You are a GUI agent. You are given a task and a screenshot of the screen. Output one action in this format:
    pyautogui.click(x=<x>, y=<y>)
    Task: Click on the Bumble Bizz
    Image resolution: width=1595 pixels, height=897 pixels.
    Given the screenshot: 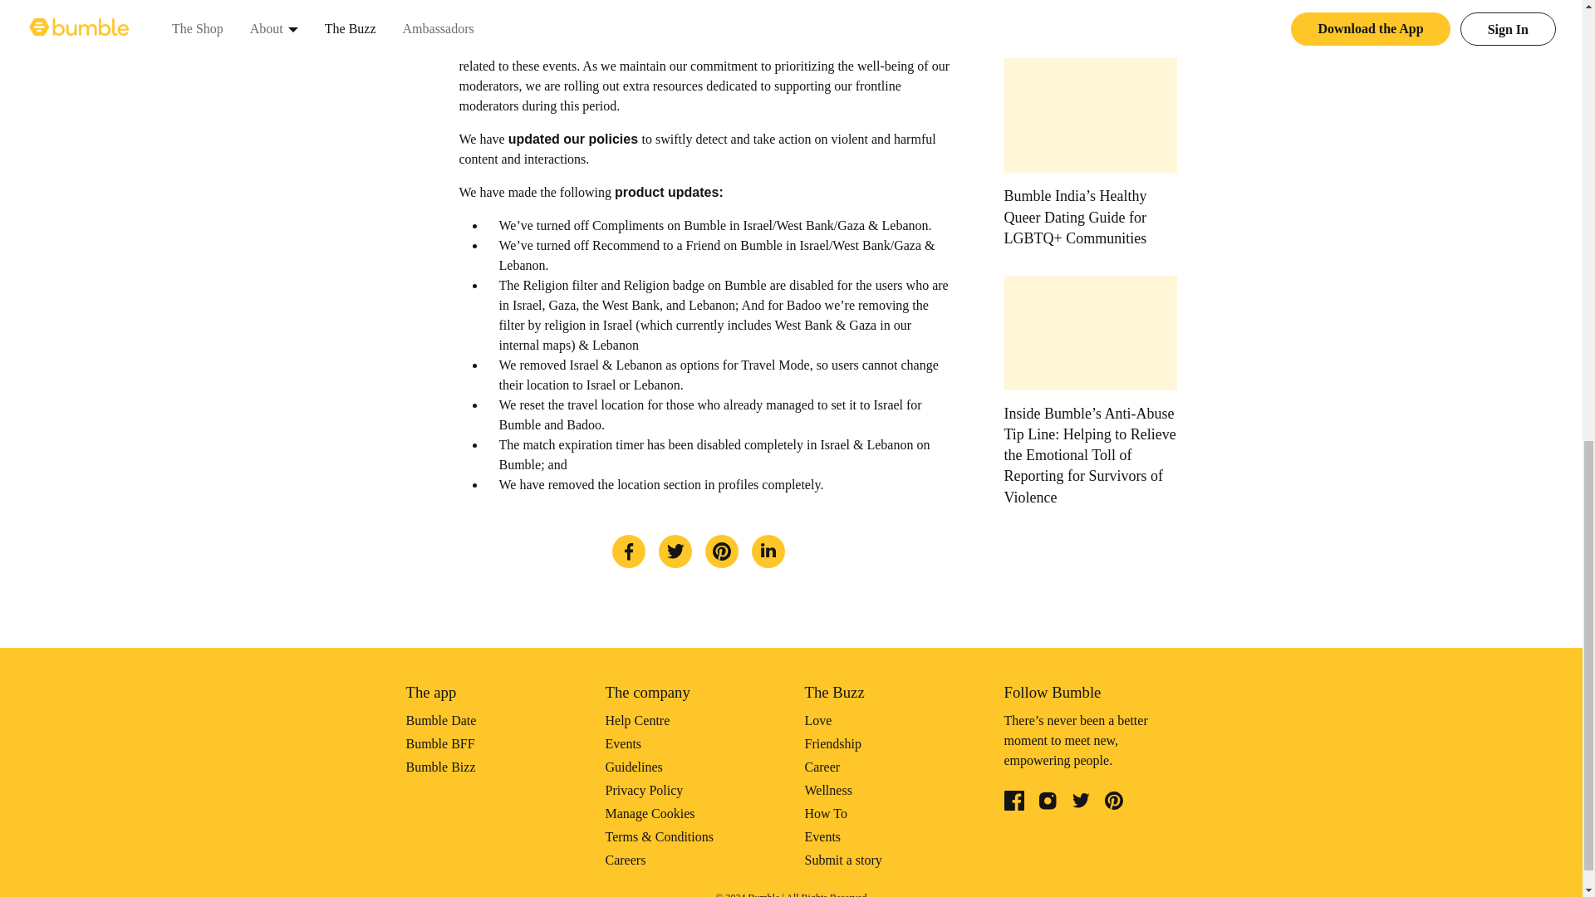 What is the action you would take?
    pyautogui.click(x=440, y=767)
    